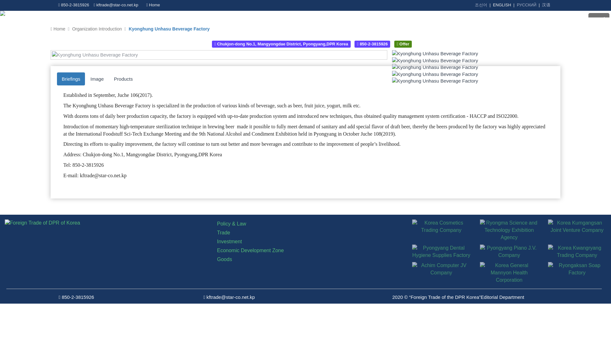 Image resolution: width=611 pixels, height=343 pixels. I want to click on Pyongyang Dental Hygiene Supplies Factory, so click(441, 248).